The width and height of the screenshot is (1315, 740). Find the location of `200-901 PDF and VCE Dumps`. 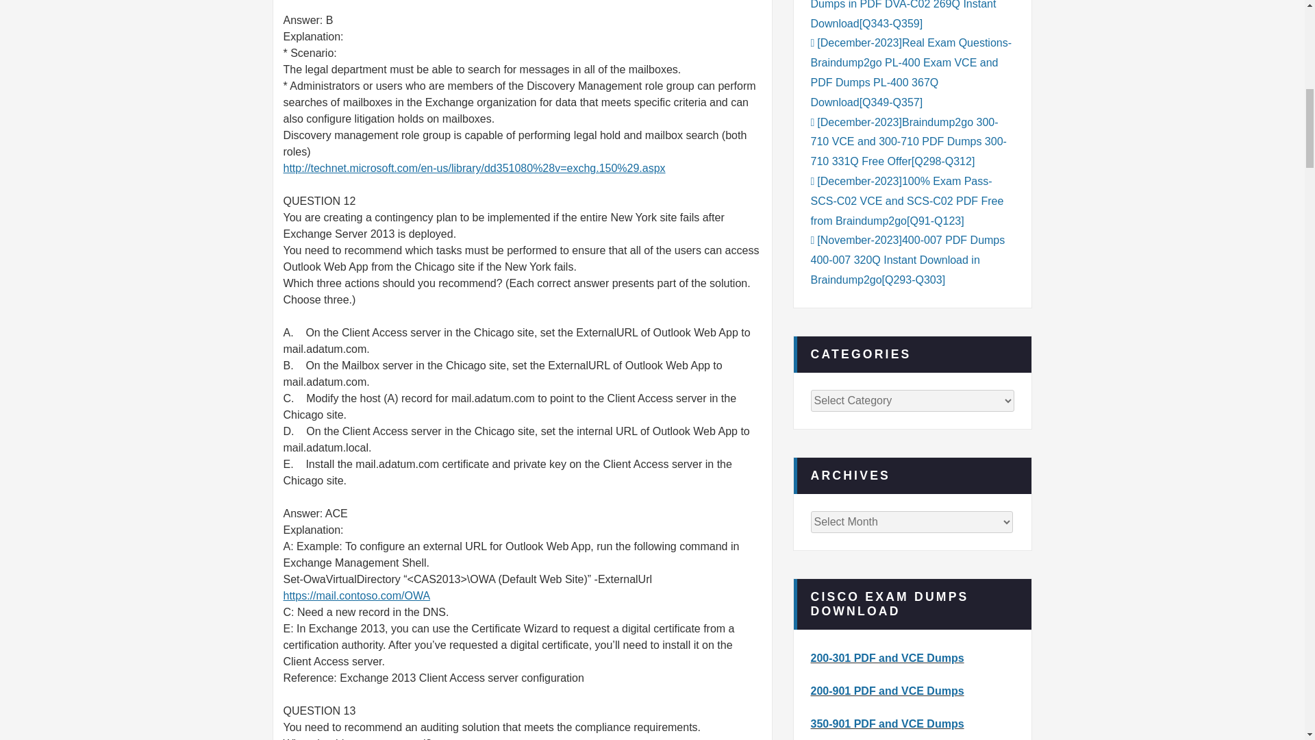

200-901 PDF and VCE Dumps is located at coordinates (888, 691).